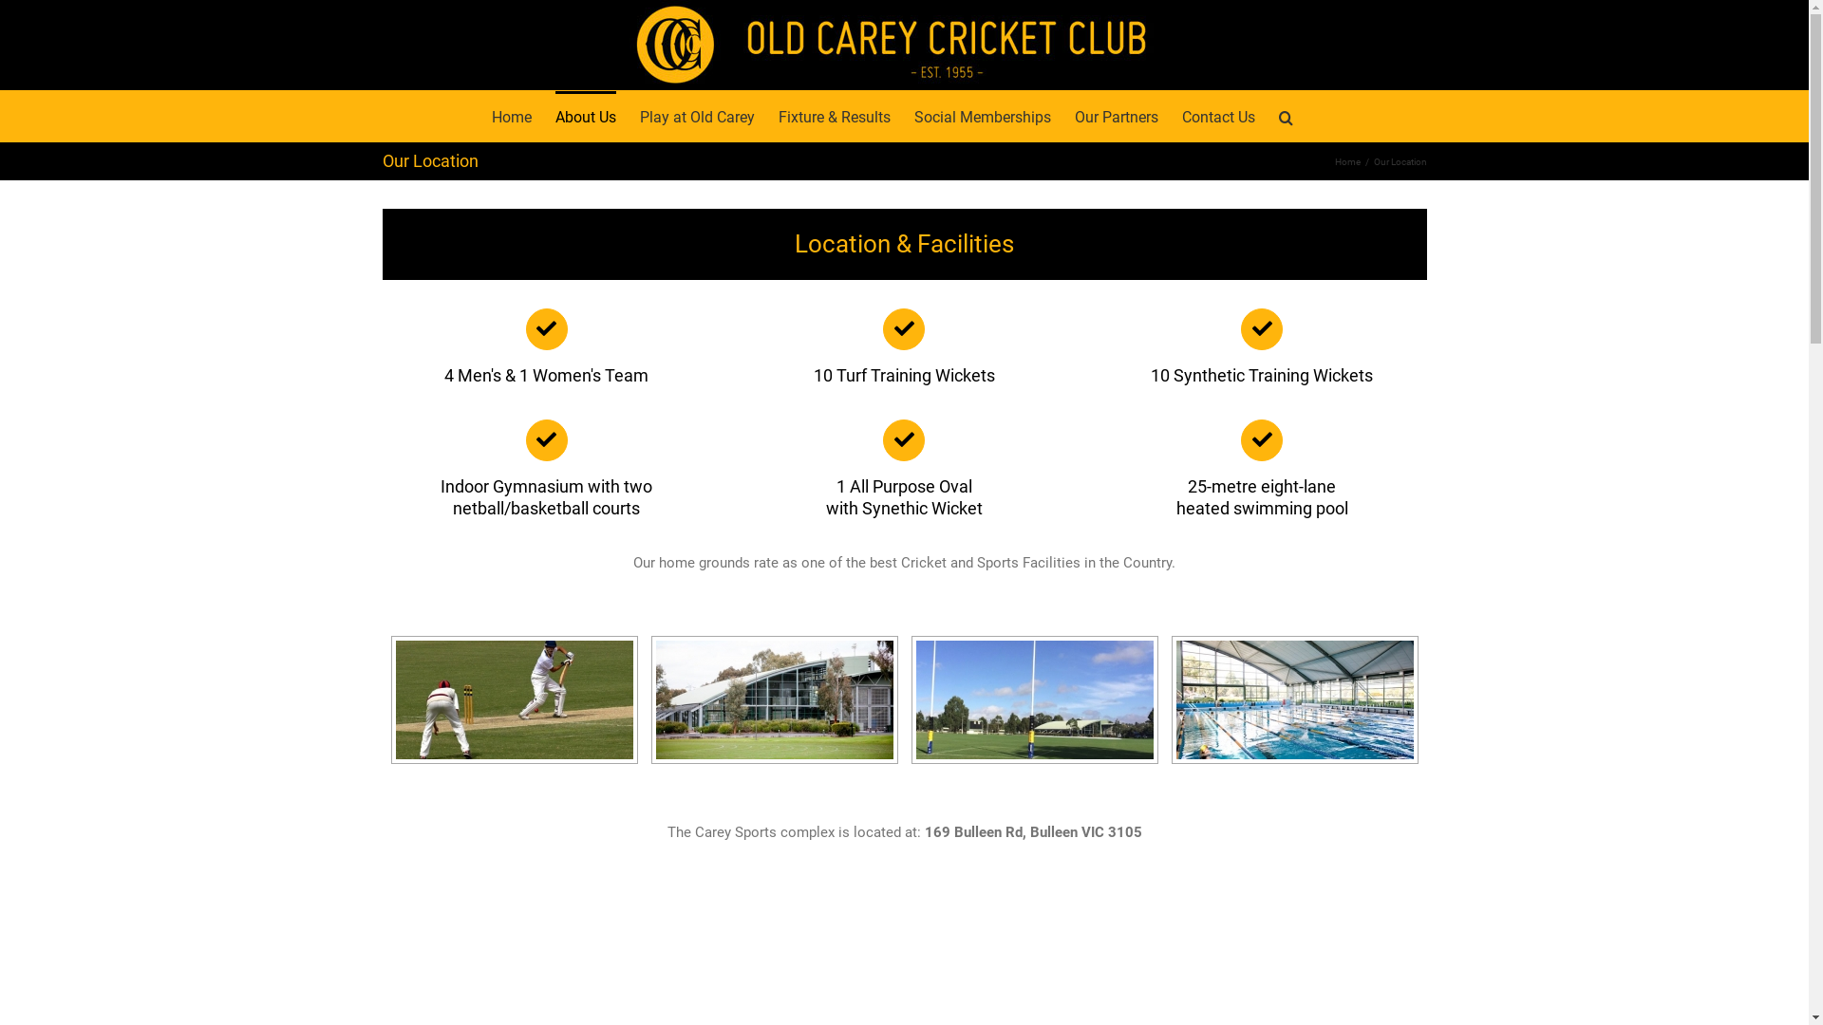 The image size is (1823, 1025). I want to click on Search, so click(1286, 116).